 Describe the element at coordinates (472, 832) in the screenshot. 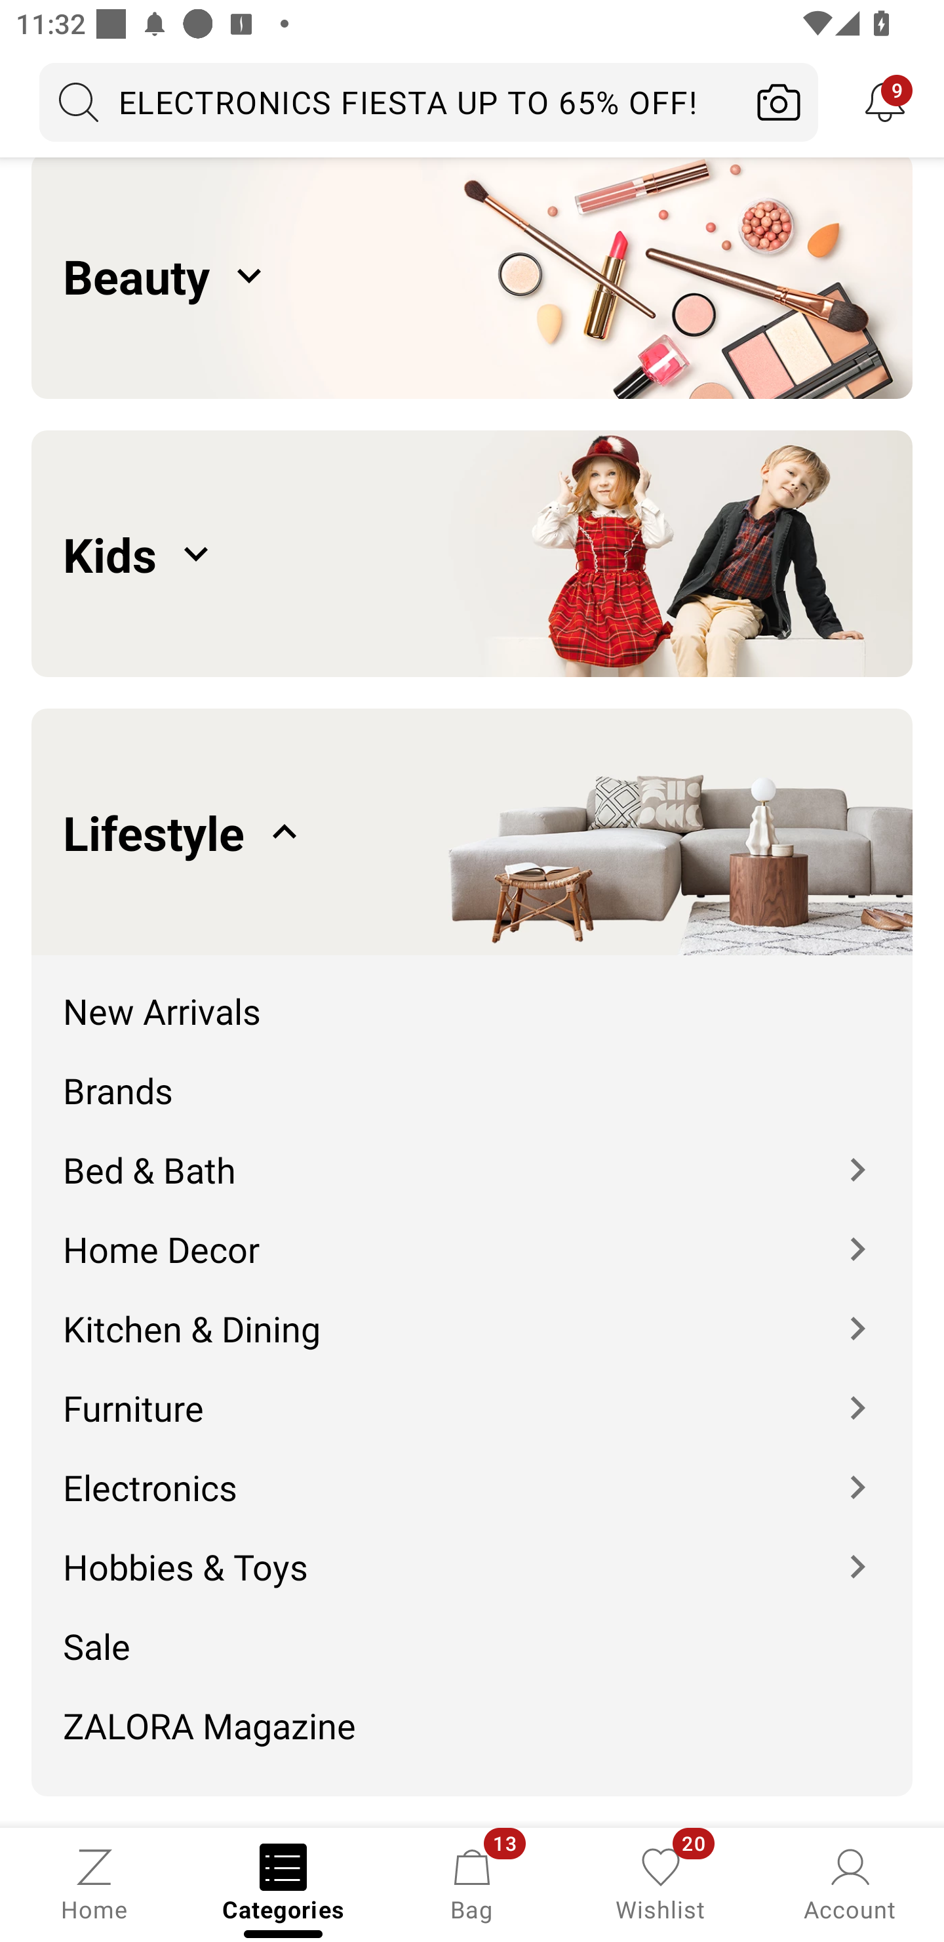

I see `Lifestyle` at that location.